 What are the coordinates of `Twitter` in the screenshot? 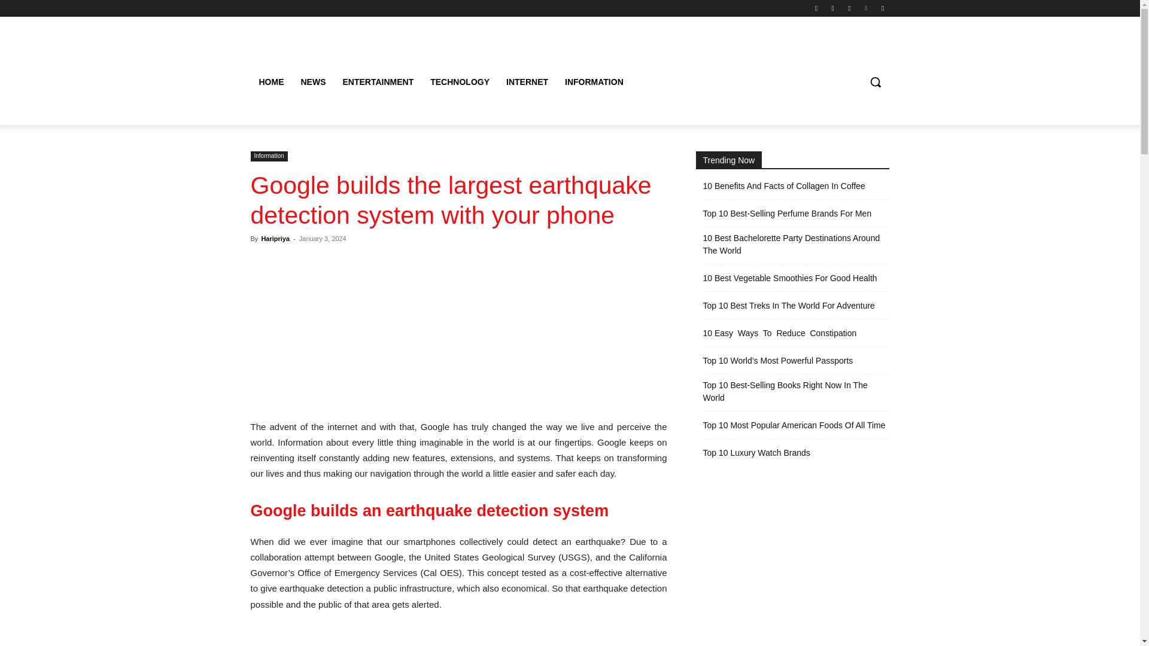 It's located at (849, 8).